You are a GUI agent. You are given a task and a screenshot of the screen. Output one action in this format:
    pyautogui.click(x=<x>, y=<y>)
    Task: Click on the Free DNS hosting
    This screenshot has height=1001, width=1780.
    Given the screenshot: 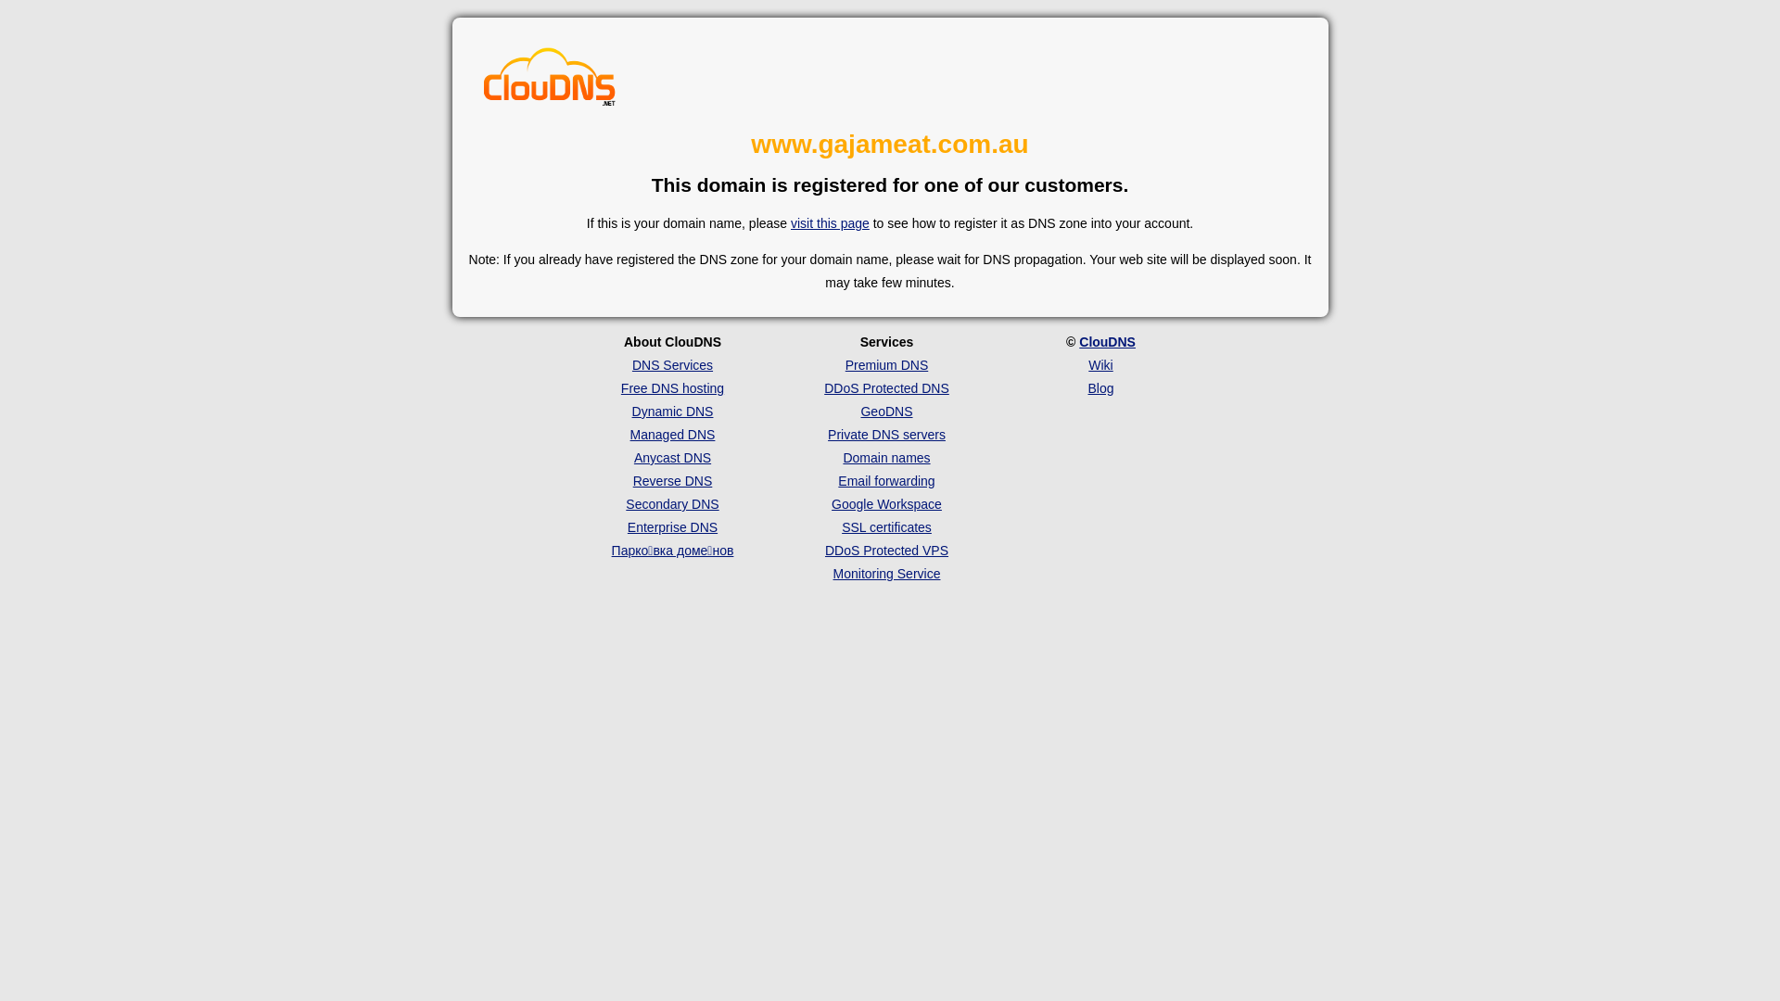 What is the action you would take?
    pyautogui.click(x=673, y=388)
    